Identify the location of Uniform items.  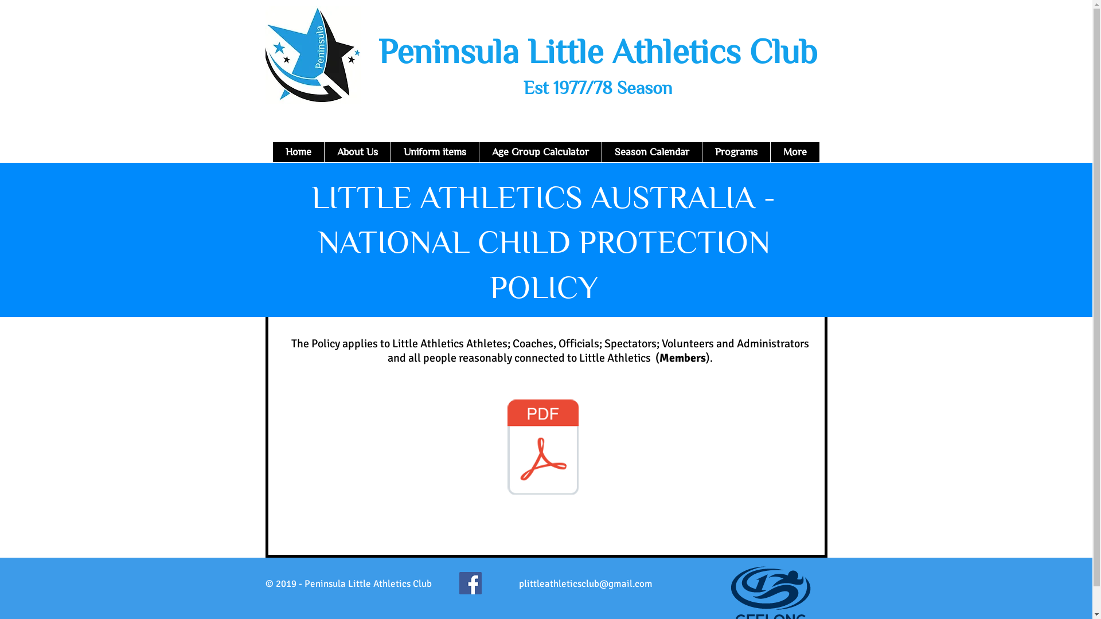
(434, 152).